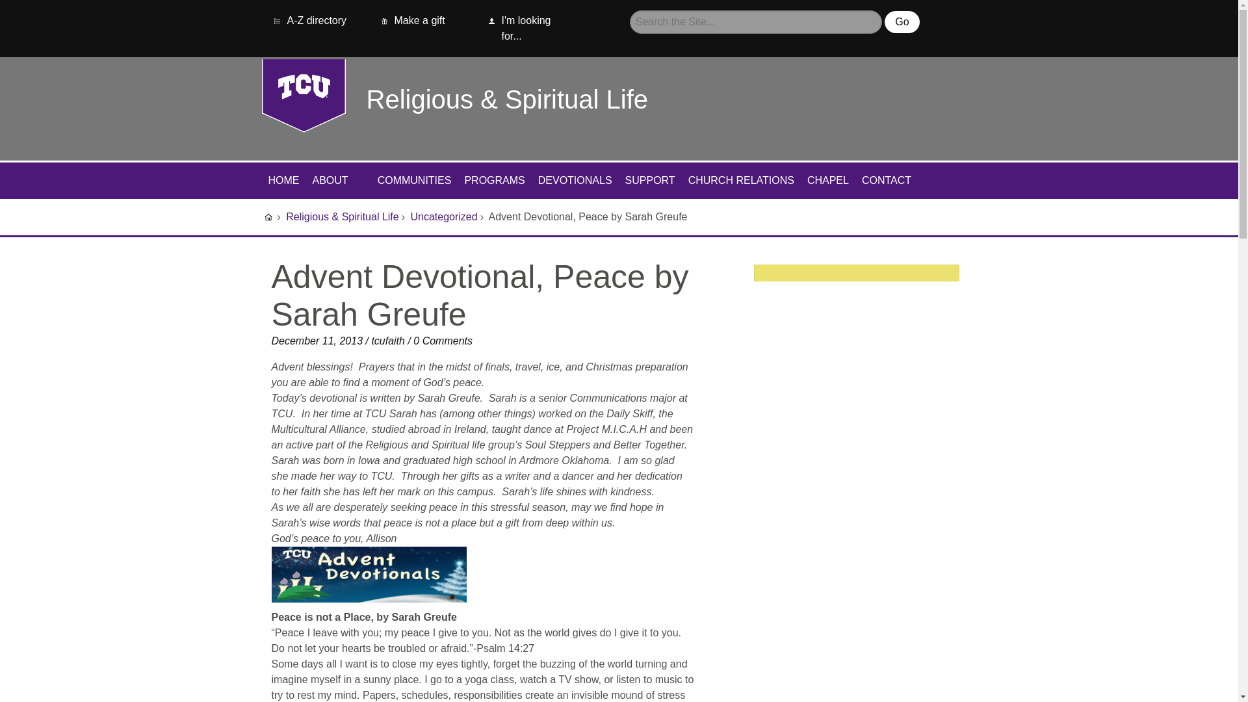 The height and width of the screenshot is (702, 1248). I want to click on PROGRAMS, so click(494, 180).